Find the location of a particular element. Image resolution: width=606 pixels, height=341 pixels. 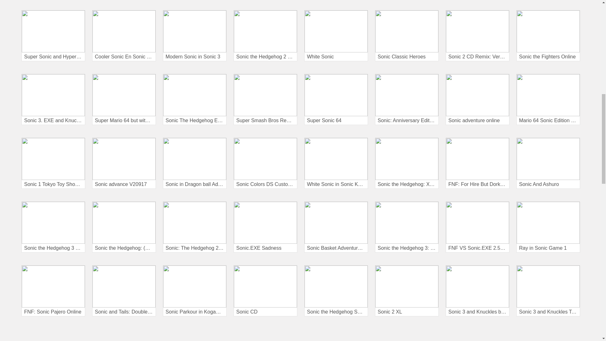

Mario 64 Sonic Edition Plus V2.2.2 Online is located at coordinates (548, 99).